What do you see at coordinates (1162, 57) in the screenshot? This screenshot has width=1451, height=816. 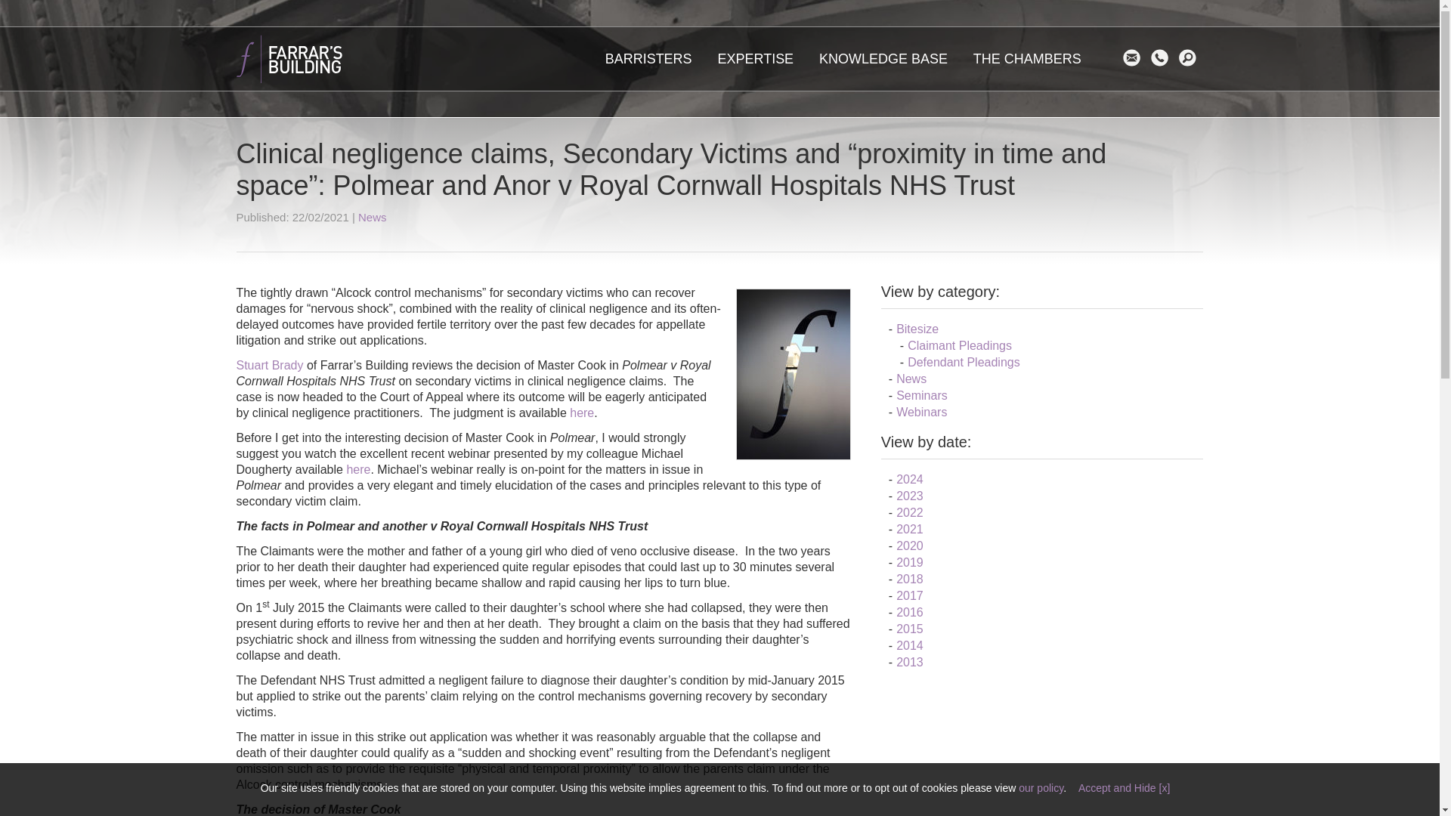 I see `Contact Us` at bounding box center [1162, 57].